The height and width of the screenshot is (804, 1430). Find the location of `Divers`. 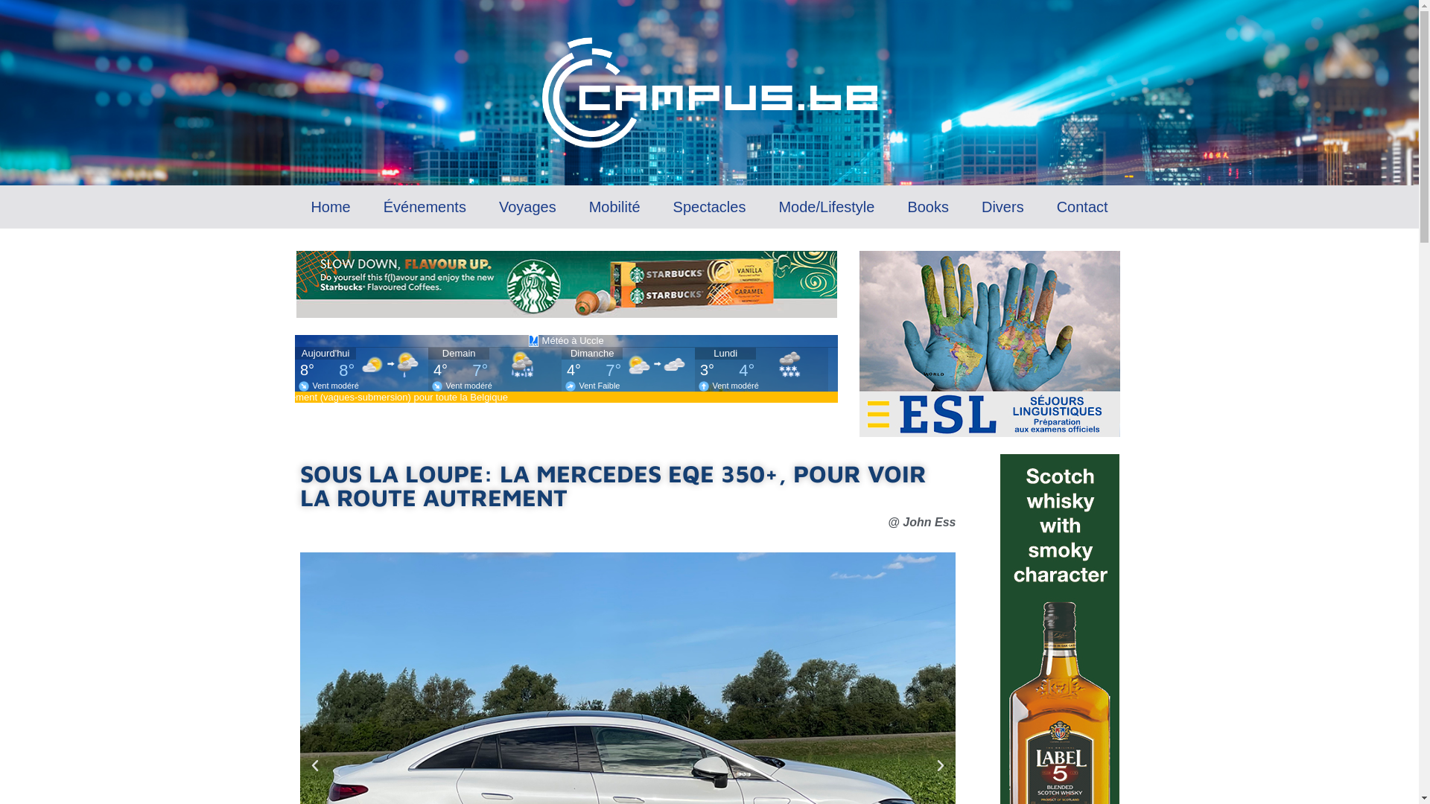

Divers is located at coordinates (1002, 207).